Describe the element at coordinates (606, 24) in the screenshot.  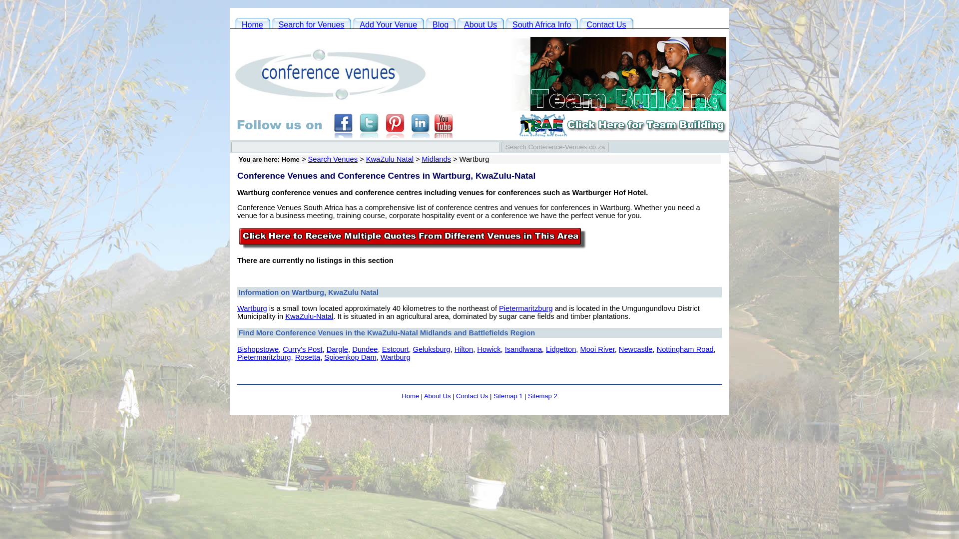
I see `Contact Us` at that location.